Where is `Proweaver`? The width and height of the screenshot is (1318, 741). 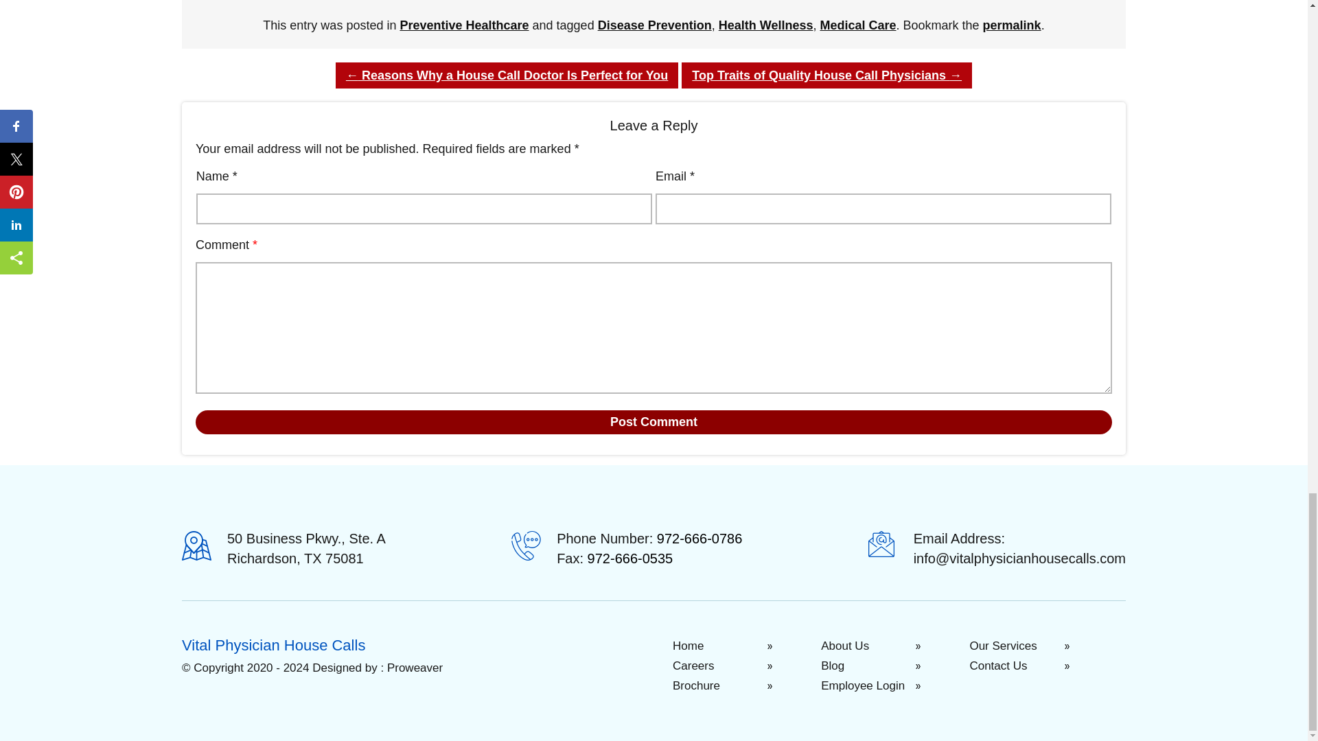 Proweaver is located at coordinates (415, 668).